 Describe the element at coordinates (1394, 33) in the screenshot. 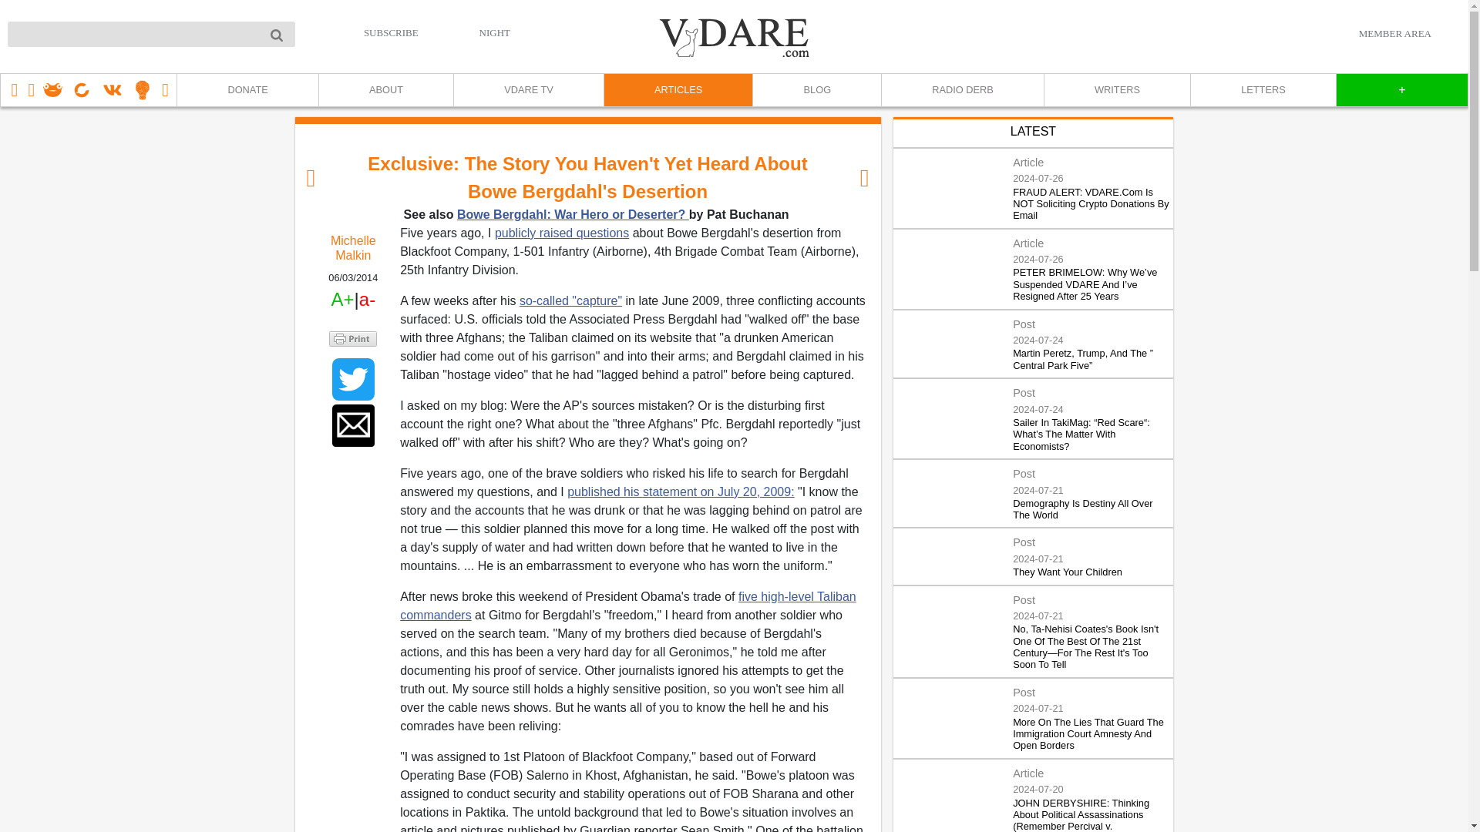

I see `MEMBER AREA` at that location.